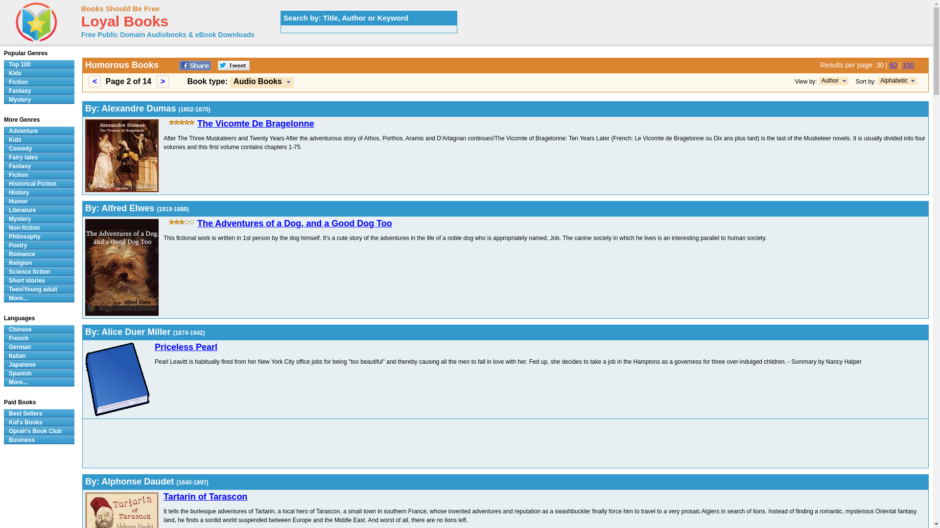 Image resolution: width=940 pixels, height=528 pixels. I want to click on The Vicomte De Bragelonne, so click(256, 124).